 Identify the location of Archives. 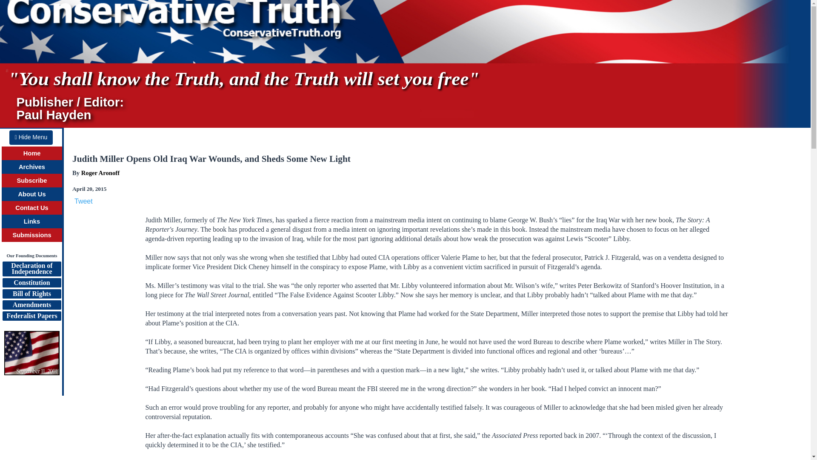
(31, 167).